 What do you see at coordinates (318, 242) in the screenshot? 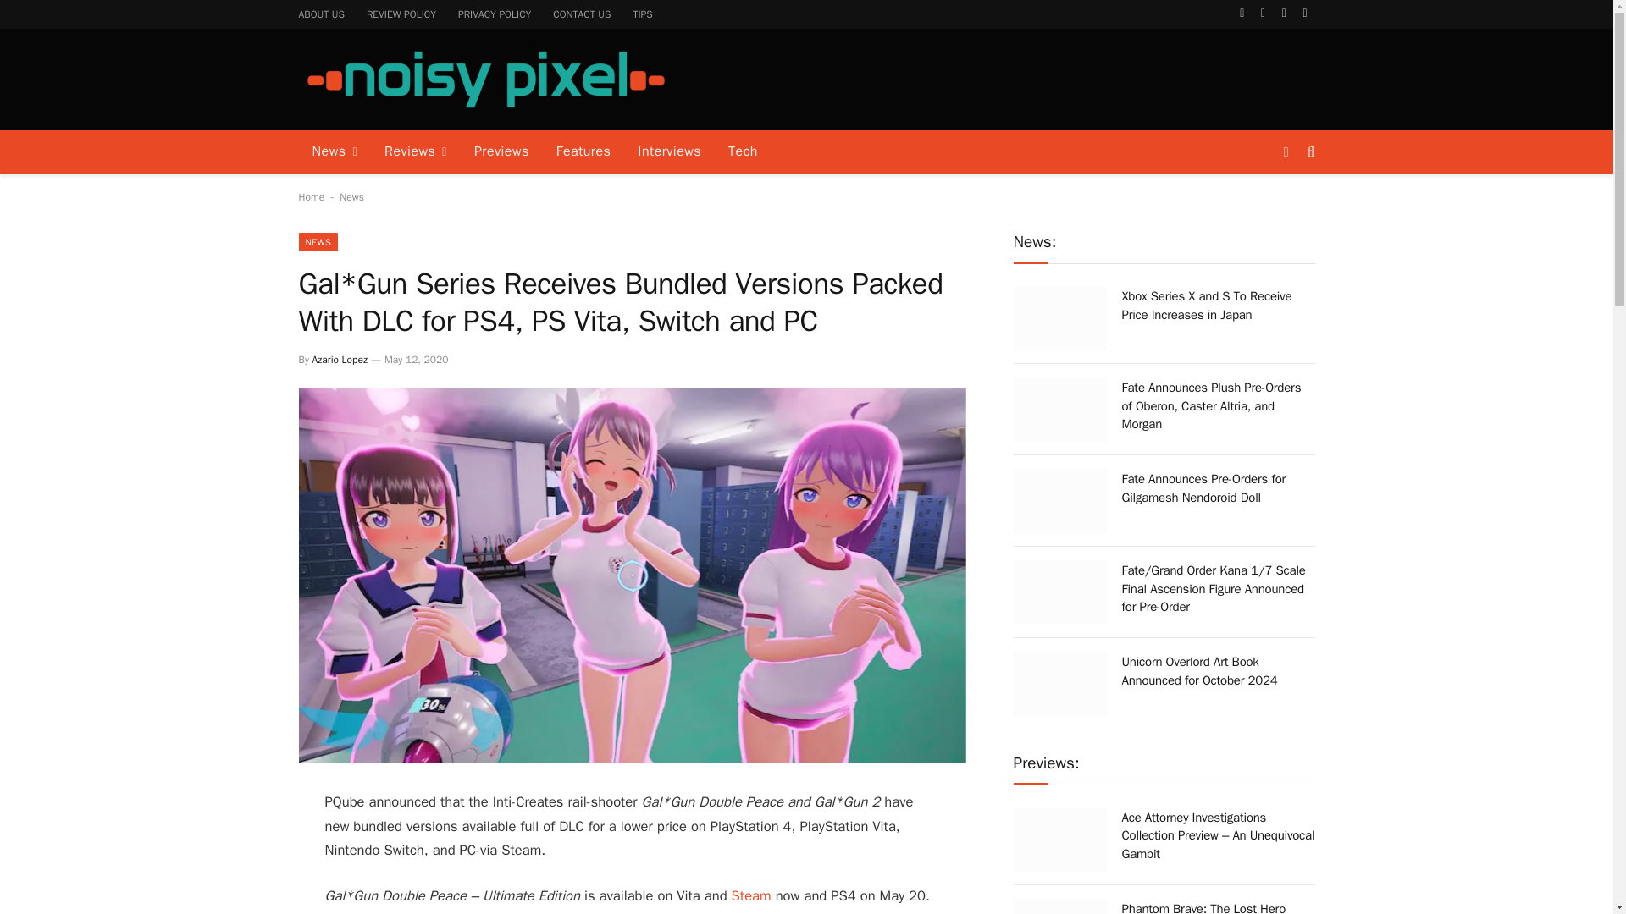
I see `NEWS` at bounding box center [318, 242].